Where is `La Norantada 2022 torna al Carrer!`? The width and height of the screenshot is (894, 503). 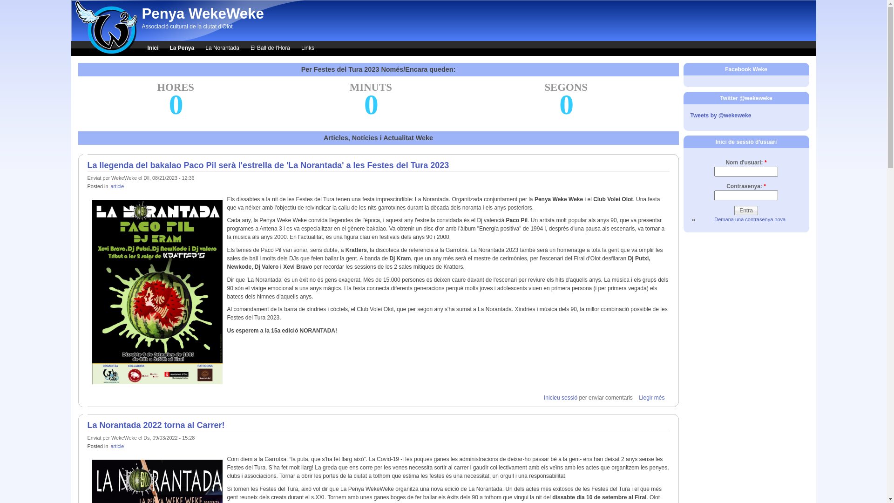 La Norantada 2022 torna al Carrer! is located at coordinates (156, 425).